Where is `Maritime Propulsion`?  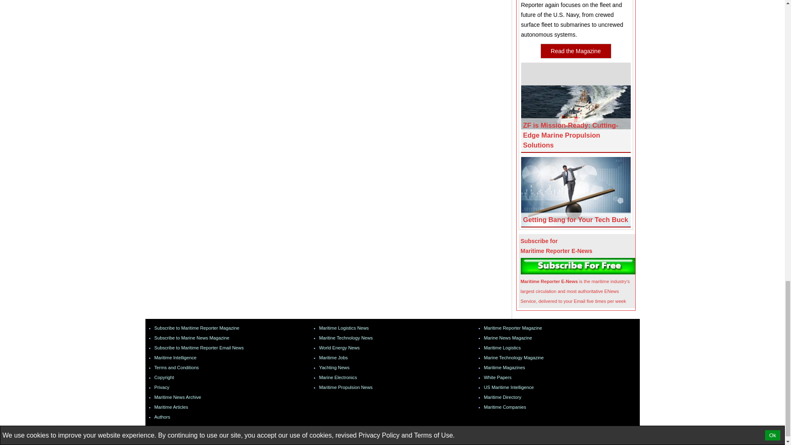
Maritime Propulsion is located at coordinates (345, 387).